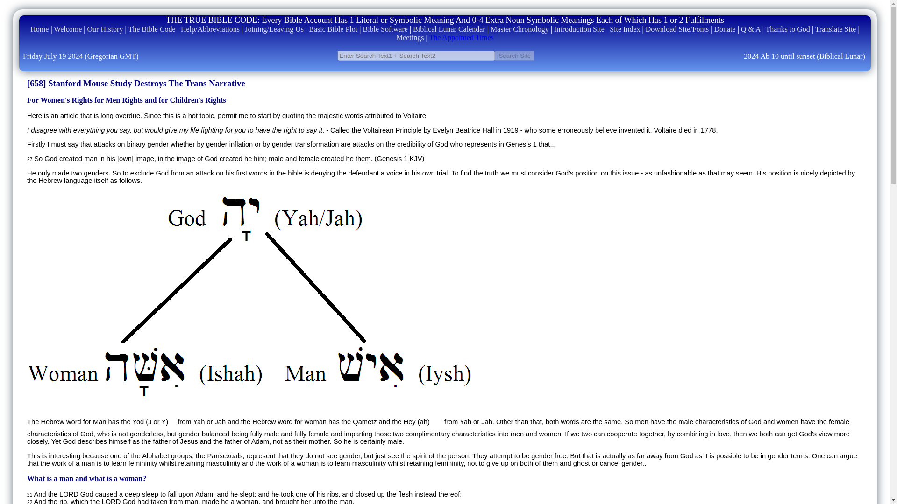  I want to click on Meetings, so click(410, 37).